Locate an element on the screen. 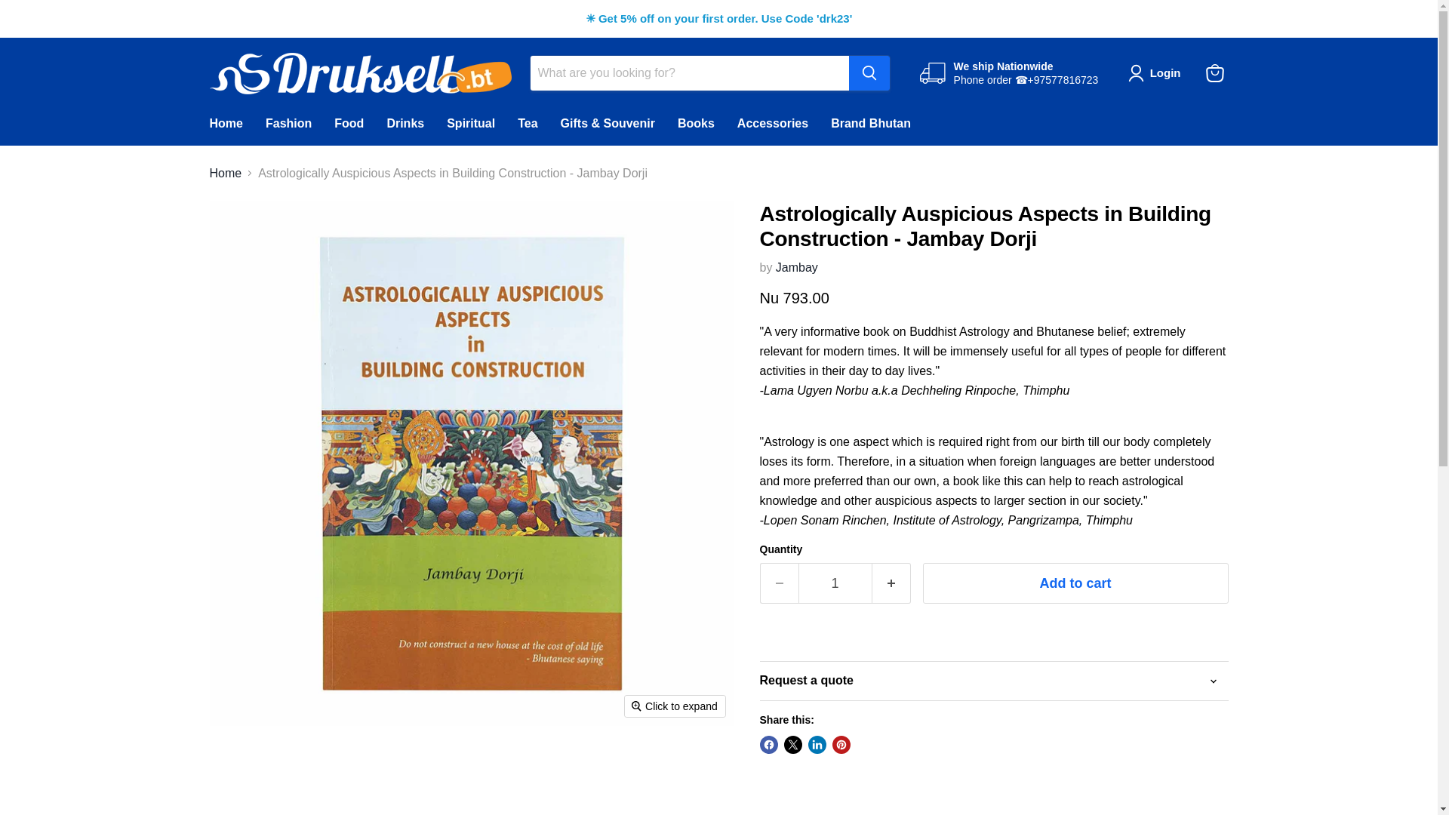 The width and height of the screenshot is (1449, 815). Click to expand is located at coordinates (675, 706).